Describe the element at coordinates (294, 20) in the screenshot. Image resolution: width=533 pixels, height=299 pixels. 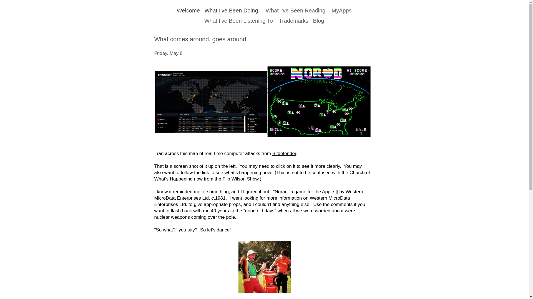
I see `Trademarks` at that location.